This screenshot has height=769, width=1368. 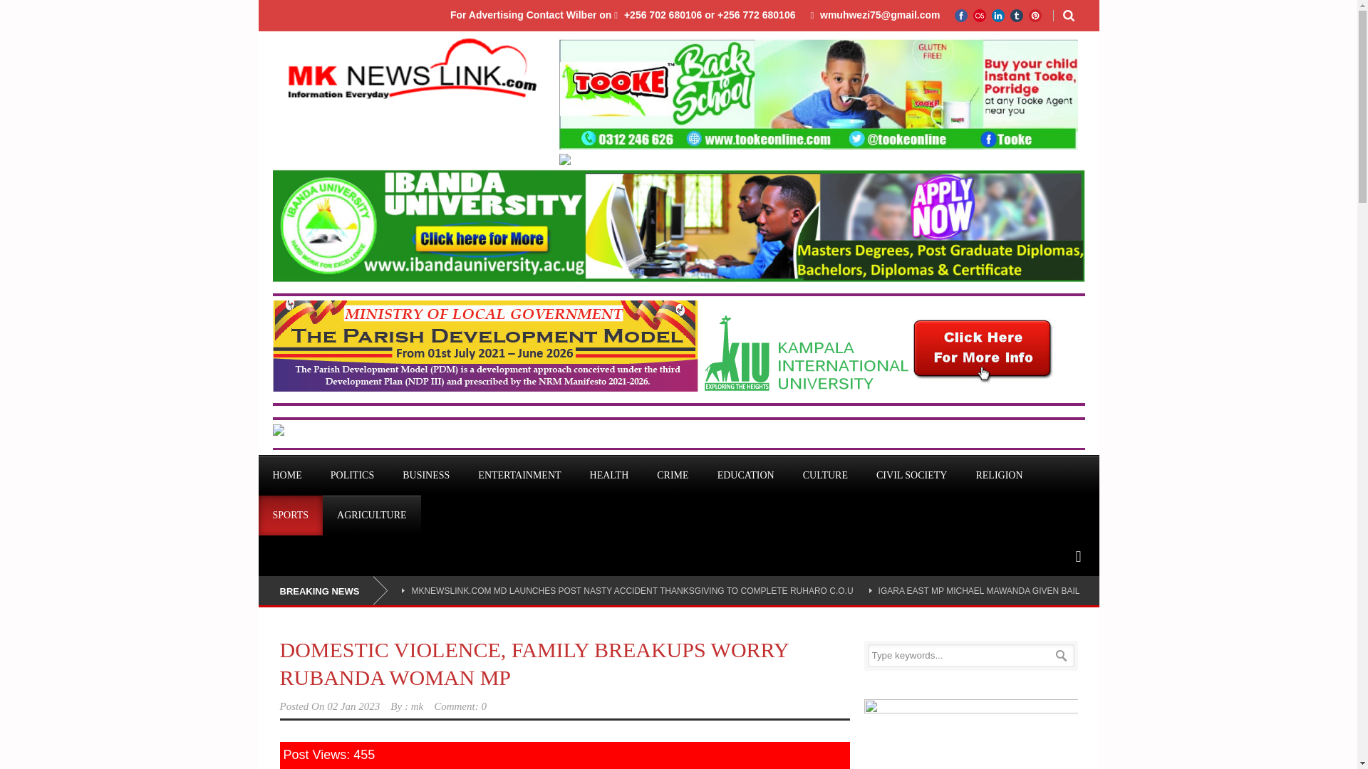 What do you see at coordinates (426, 476) in the screenshot?
I see `BUSINESS` at bounding box center [426, 476].